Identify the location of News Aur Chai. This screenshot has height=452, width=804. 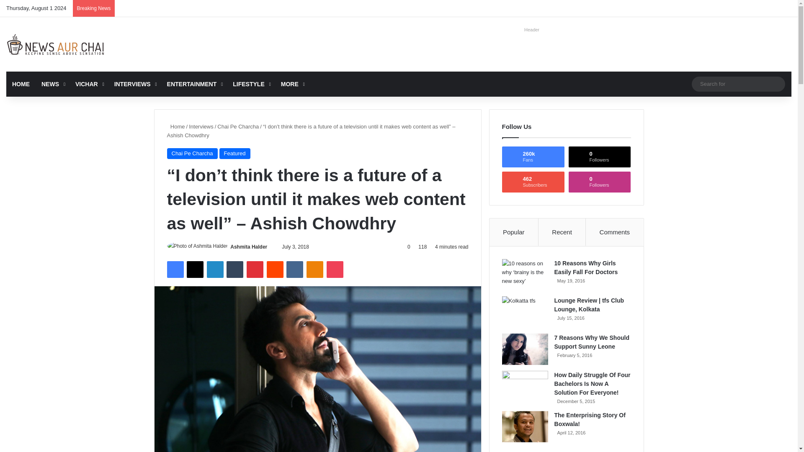
(56, 44).